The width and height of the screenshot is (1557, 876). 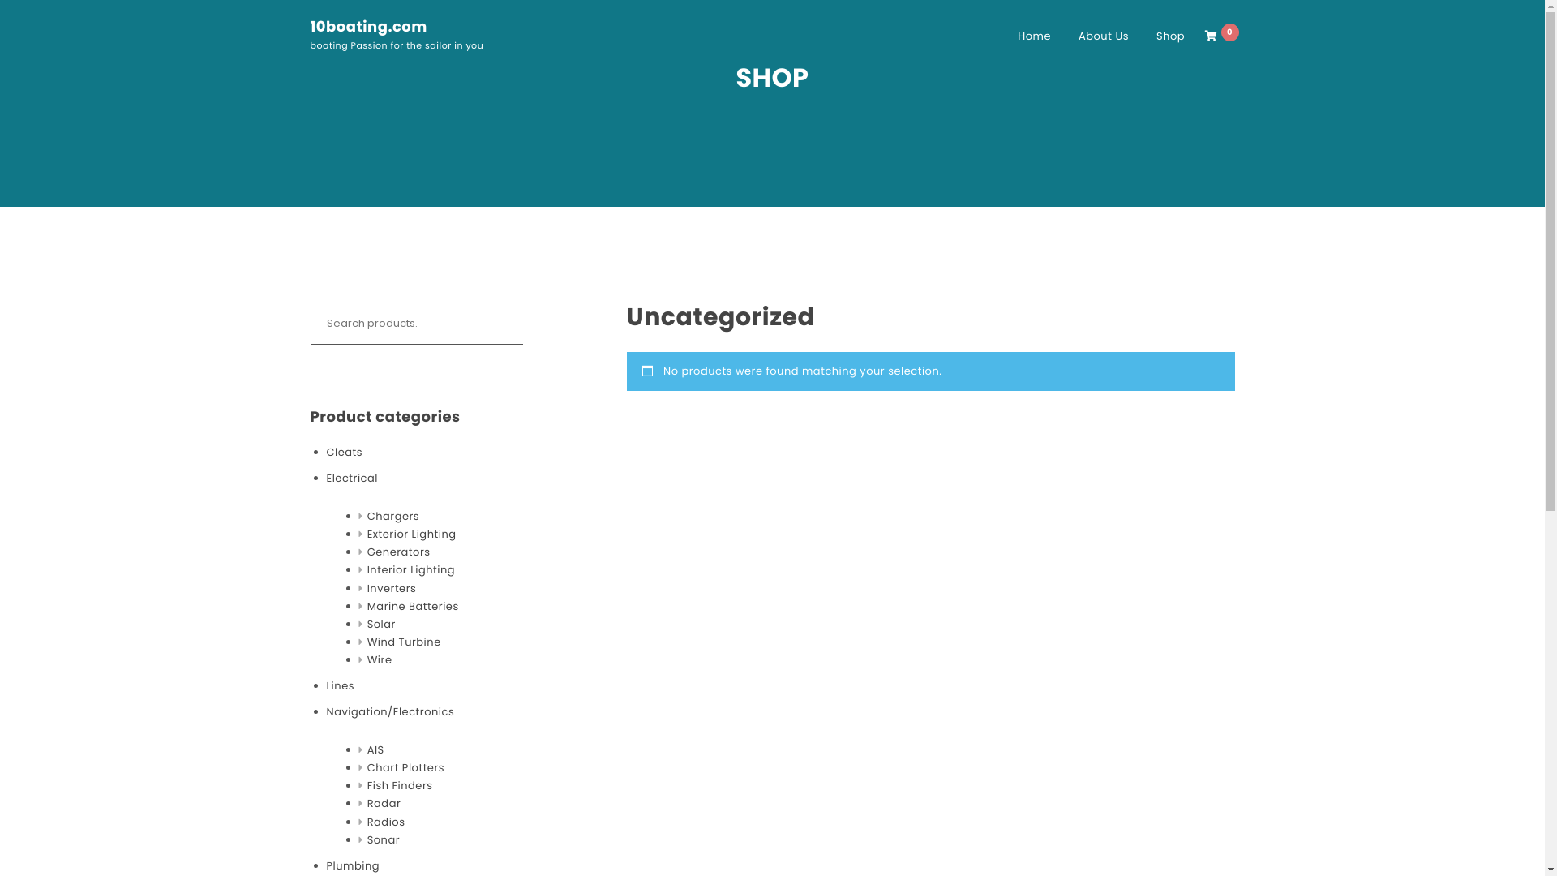 What do you see at coordinates (405, 768) in the screenshot?
I see `Chart Plotters` at bounding box center [405, 768].